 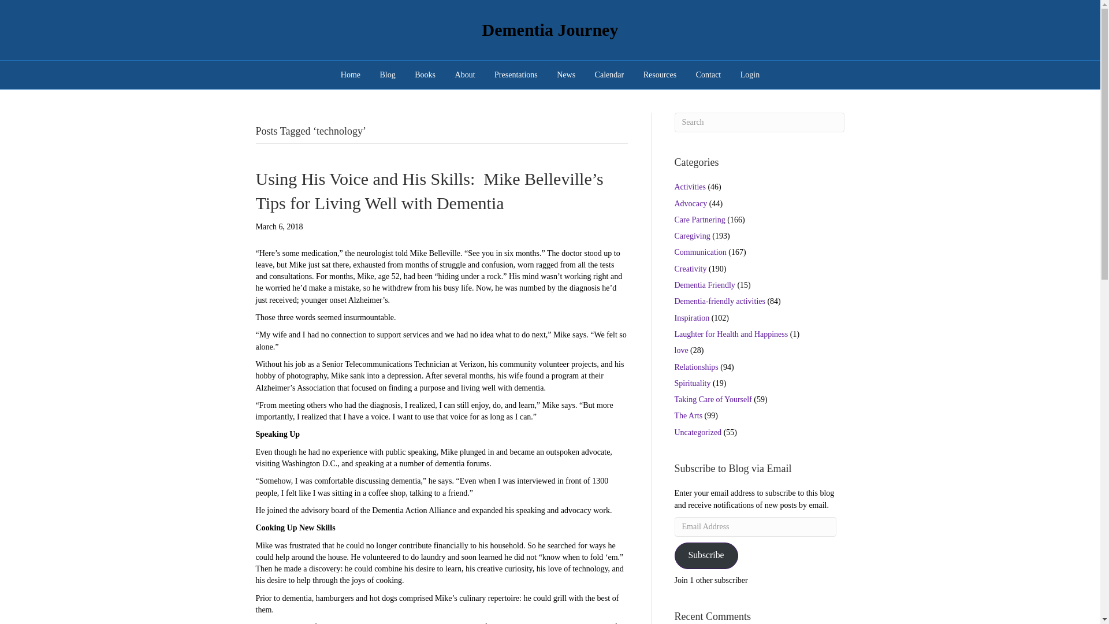 What do you see at coordinates (610, 74) in the screenshot?
I see `Calendar` at bounding box center [610, 74].